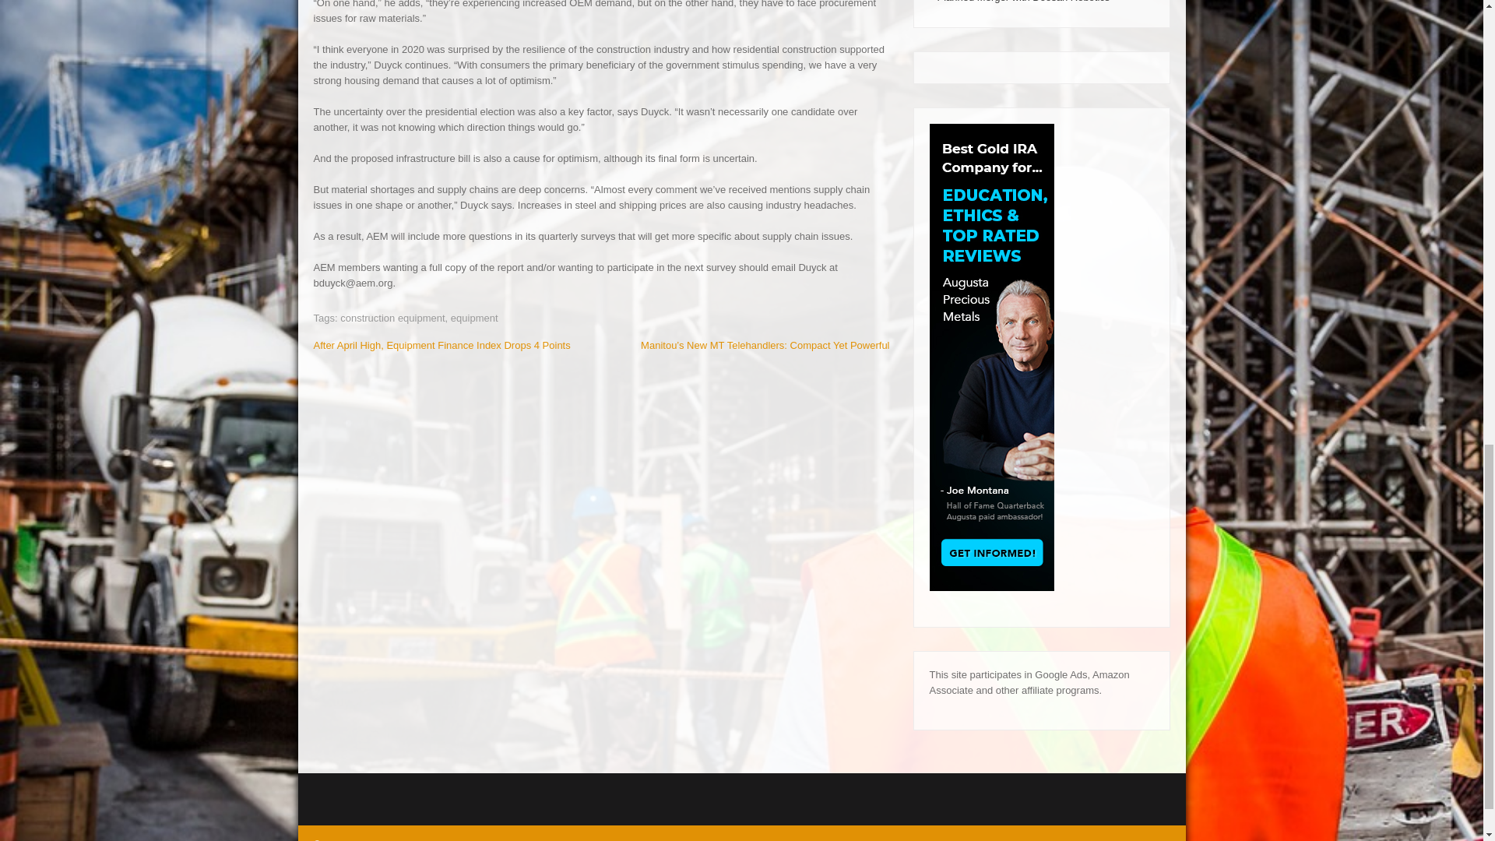  Describe the element at coordinates (474, 318) in the screenshot. I see `equipment` at that location.